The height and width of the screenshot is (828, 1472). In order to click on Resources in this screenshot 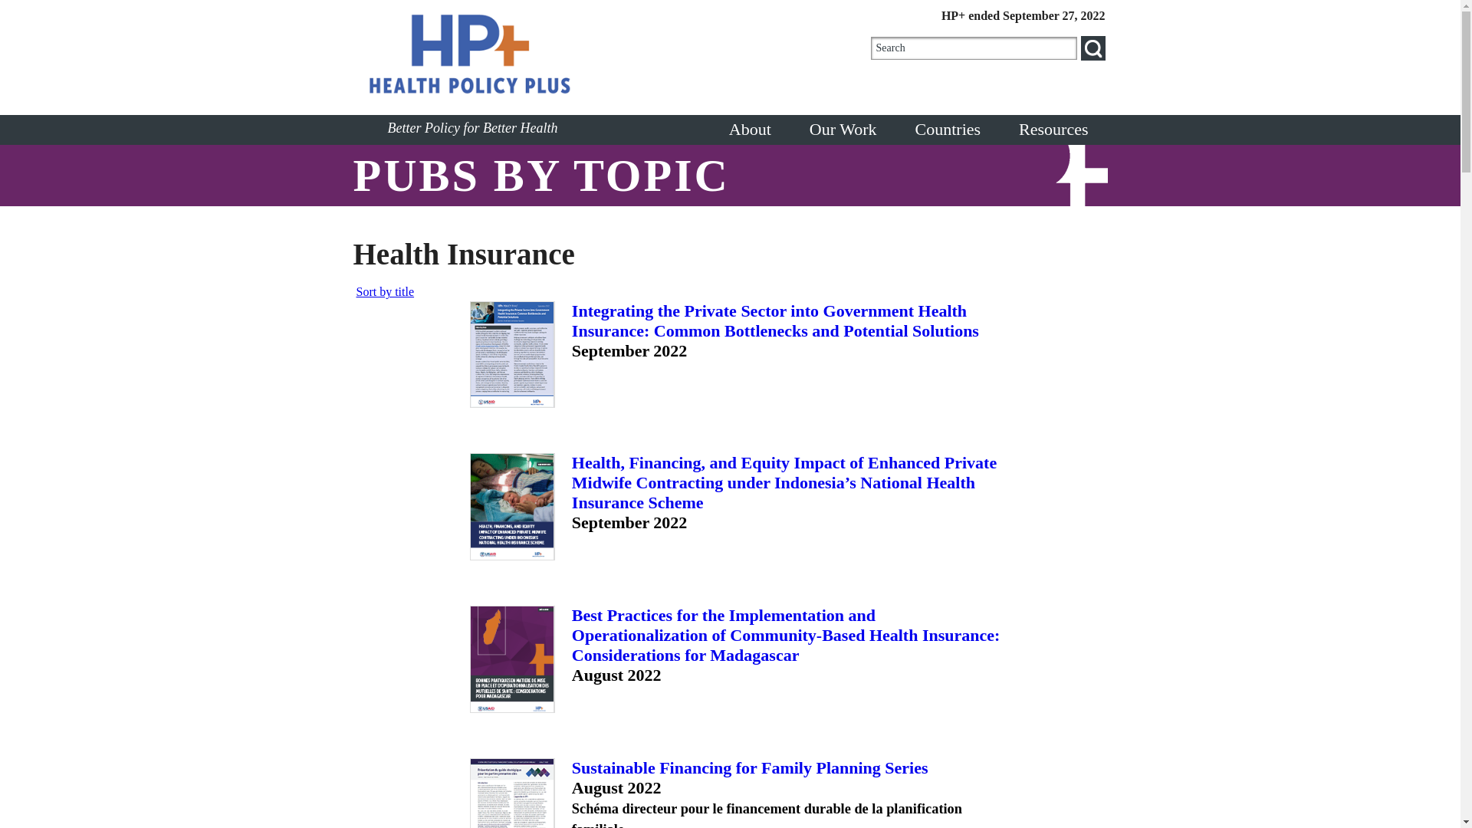, I will do `click(1053, 130)`.